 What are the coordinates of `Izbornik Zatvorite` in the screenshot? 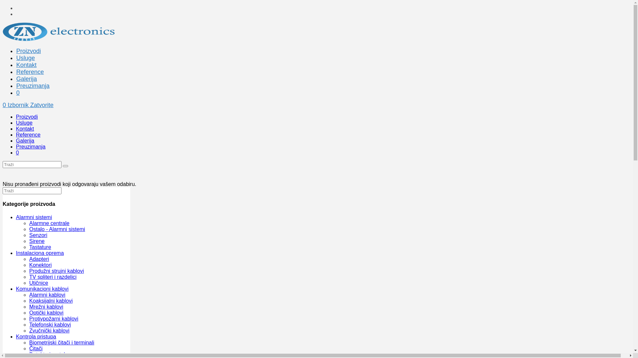 It's located at (31, 105).